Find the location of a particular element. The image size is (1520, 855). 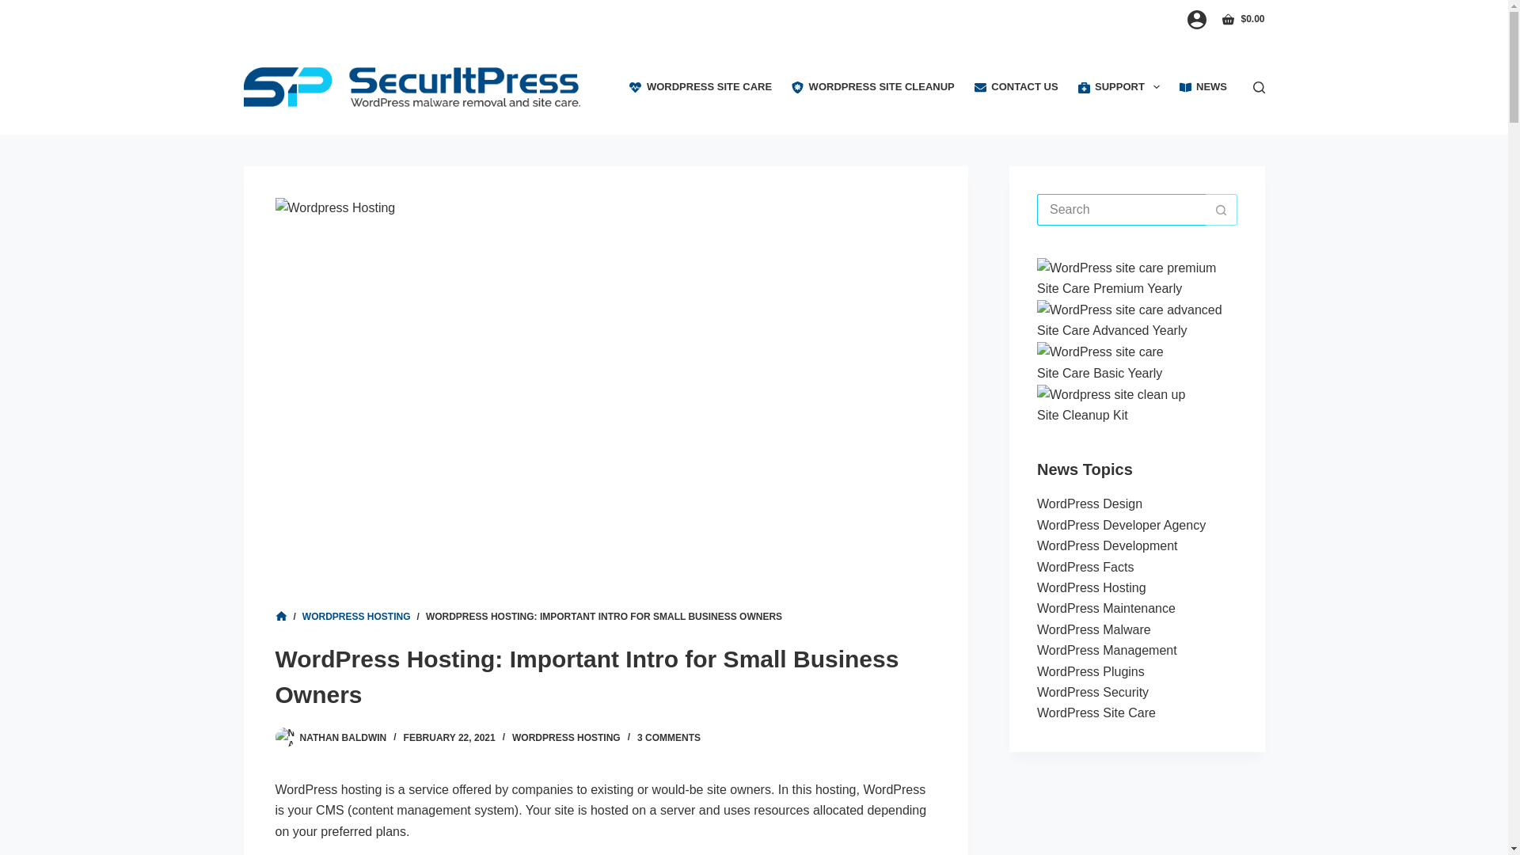

Search for... is located at coordinates (1121, 210).